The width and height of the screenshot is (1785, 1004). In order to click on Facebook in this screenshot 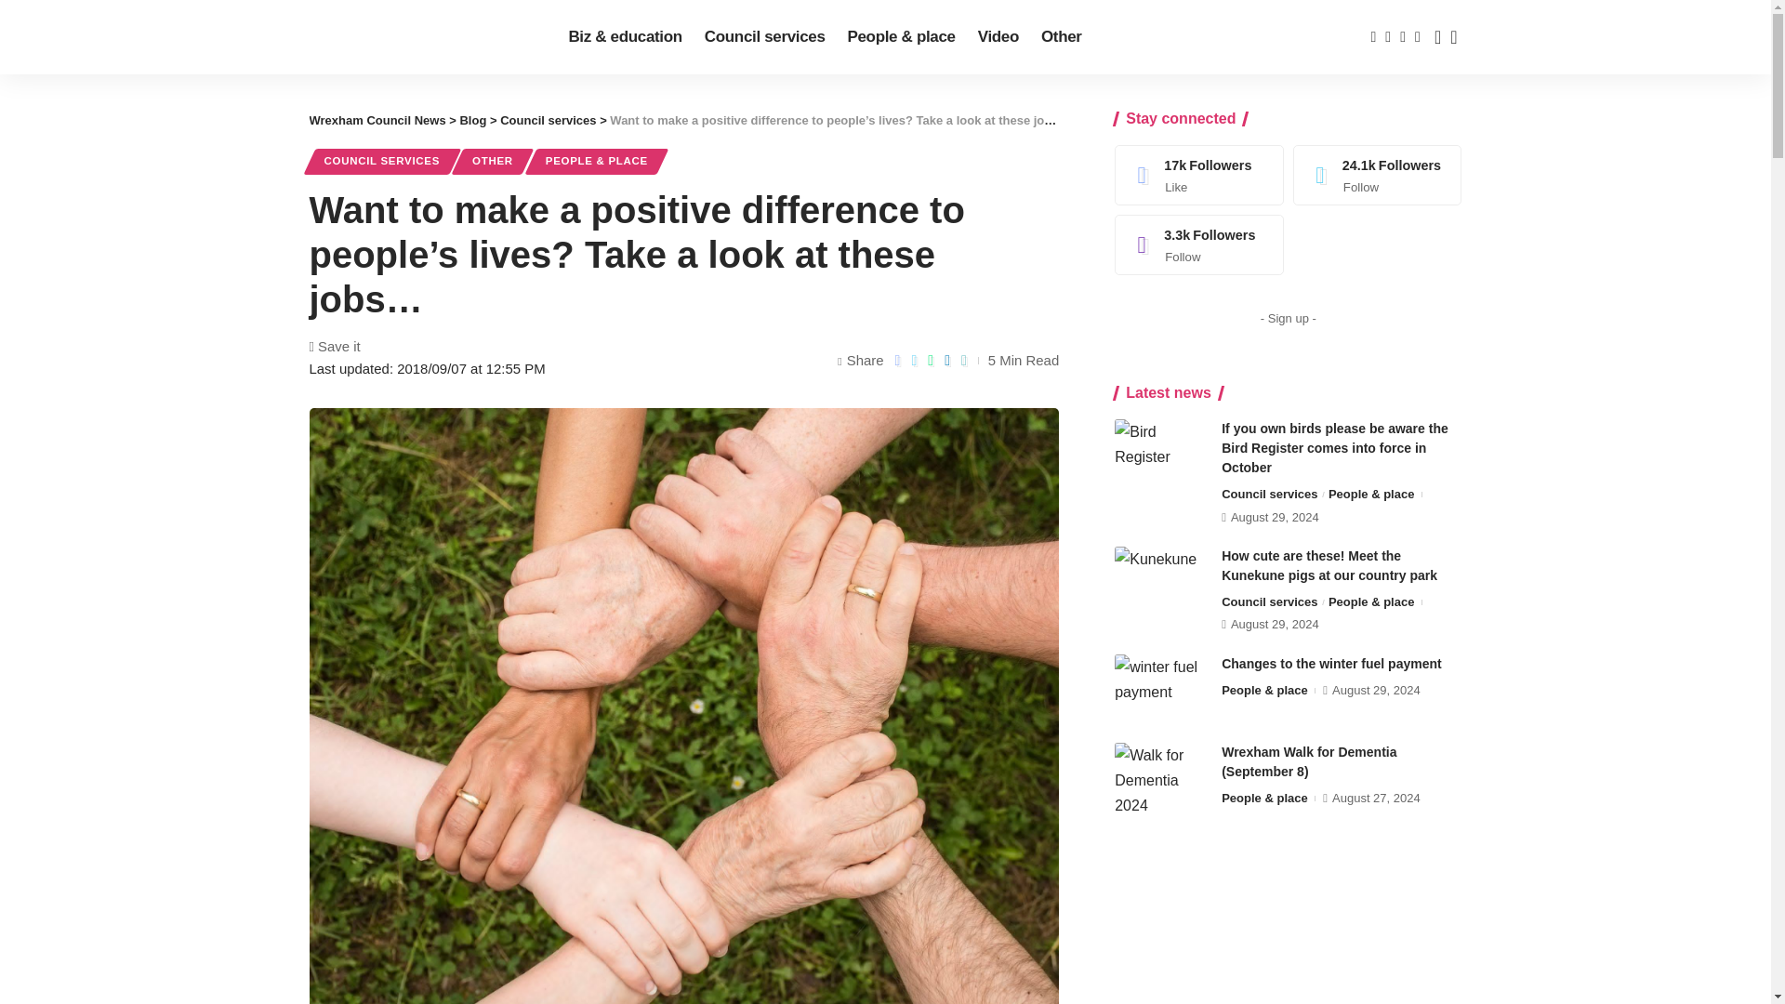, I will do `click(1199, 175)`.